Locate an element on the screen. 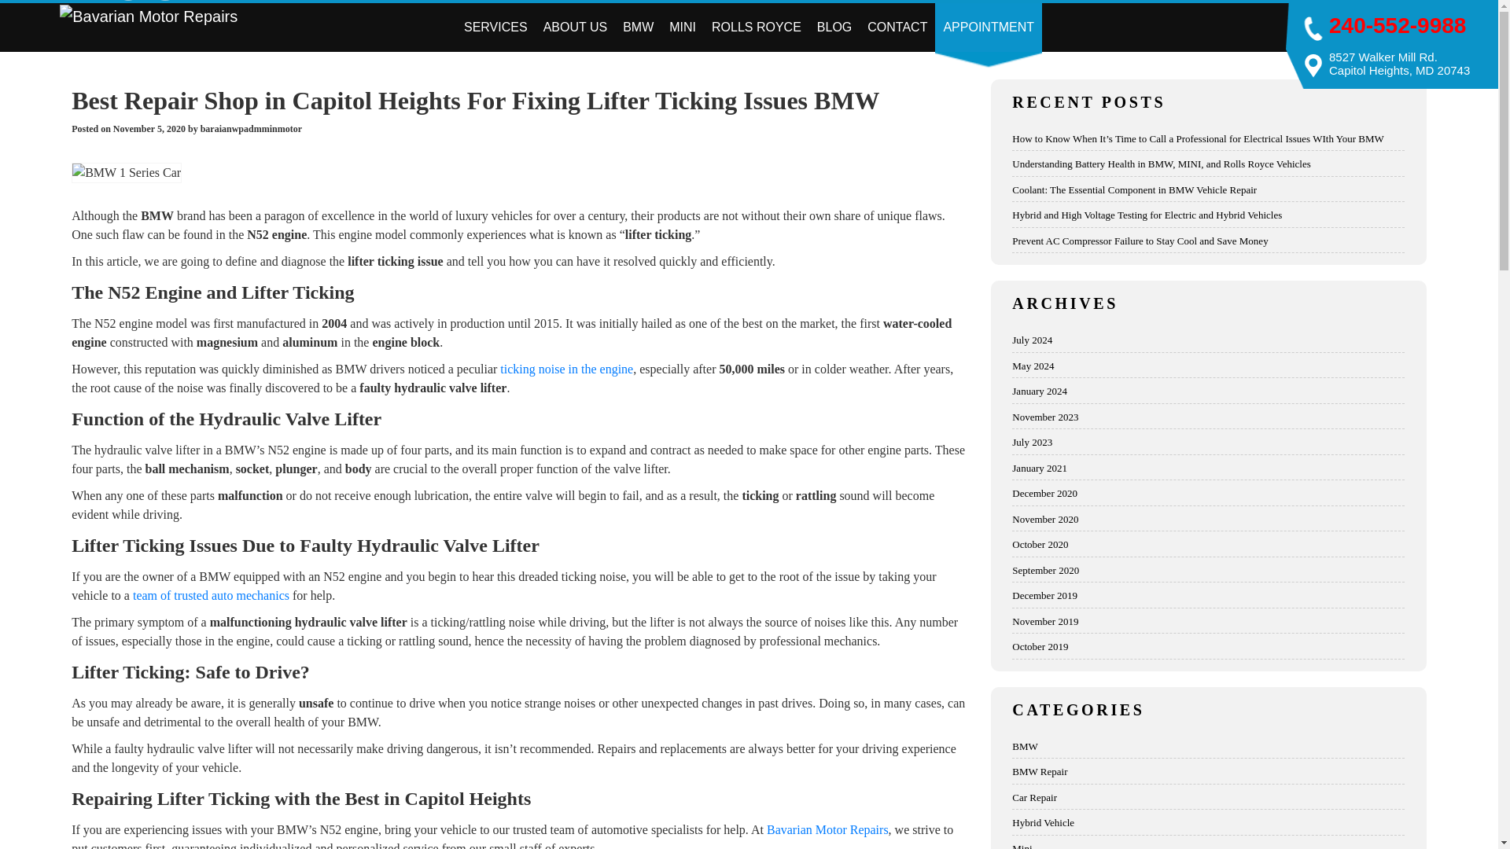  team of trusted auto mechanics is located at coordinates (211, 595).